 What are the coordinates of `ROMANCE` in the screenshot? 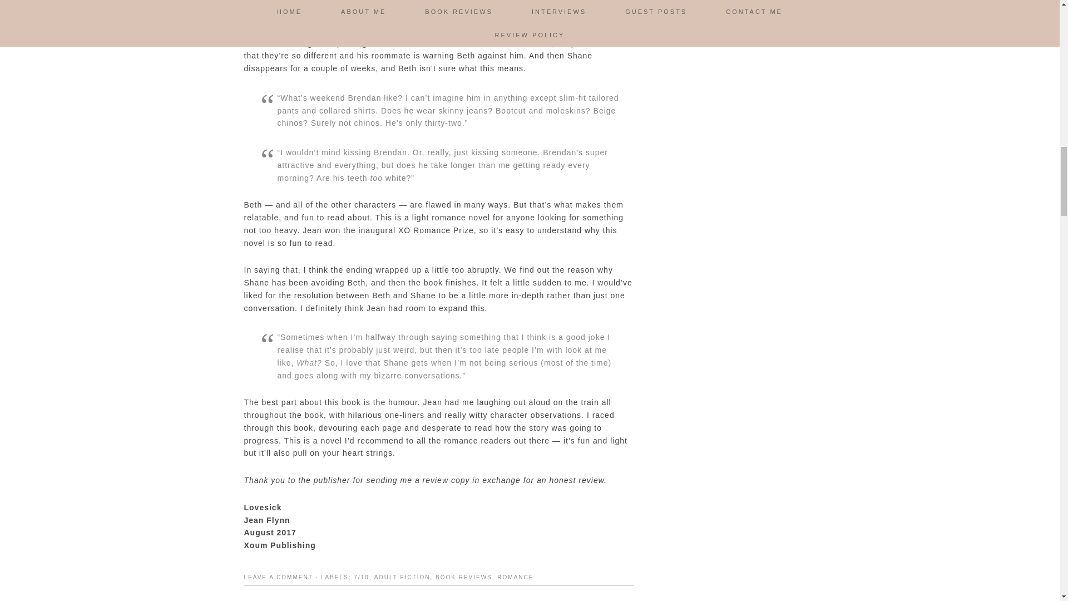 It's located at (515, 578).